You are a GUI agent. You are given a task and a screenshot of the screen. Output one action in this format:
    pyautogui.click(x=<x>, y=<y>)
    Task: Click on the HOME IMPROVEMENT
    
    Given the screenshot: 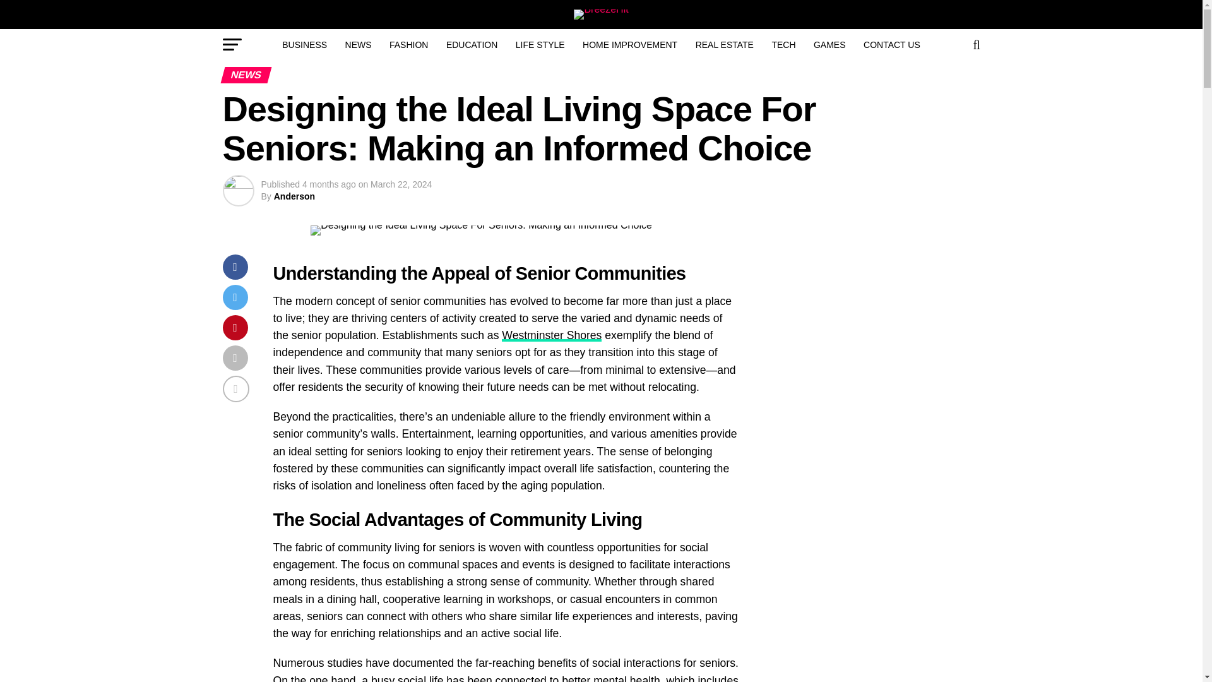 What is the action you would take?
    pyautogui.click(x=629, y=45)
    